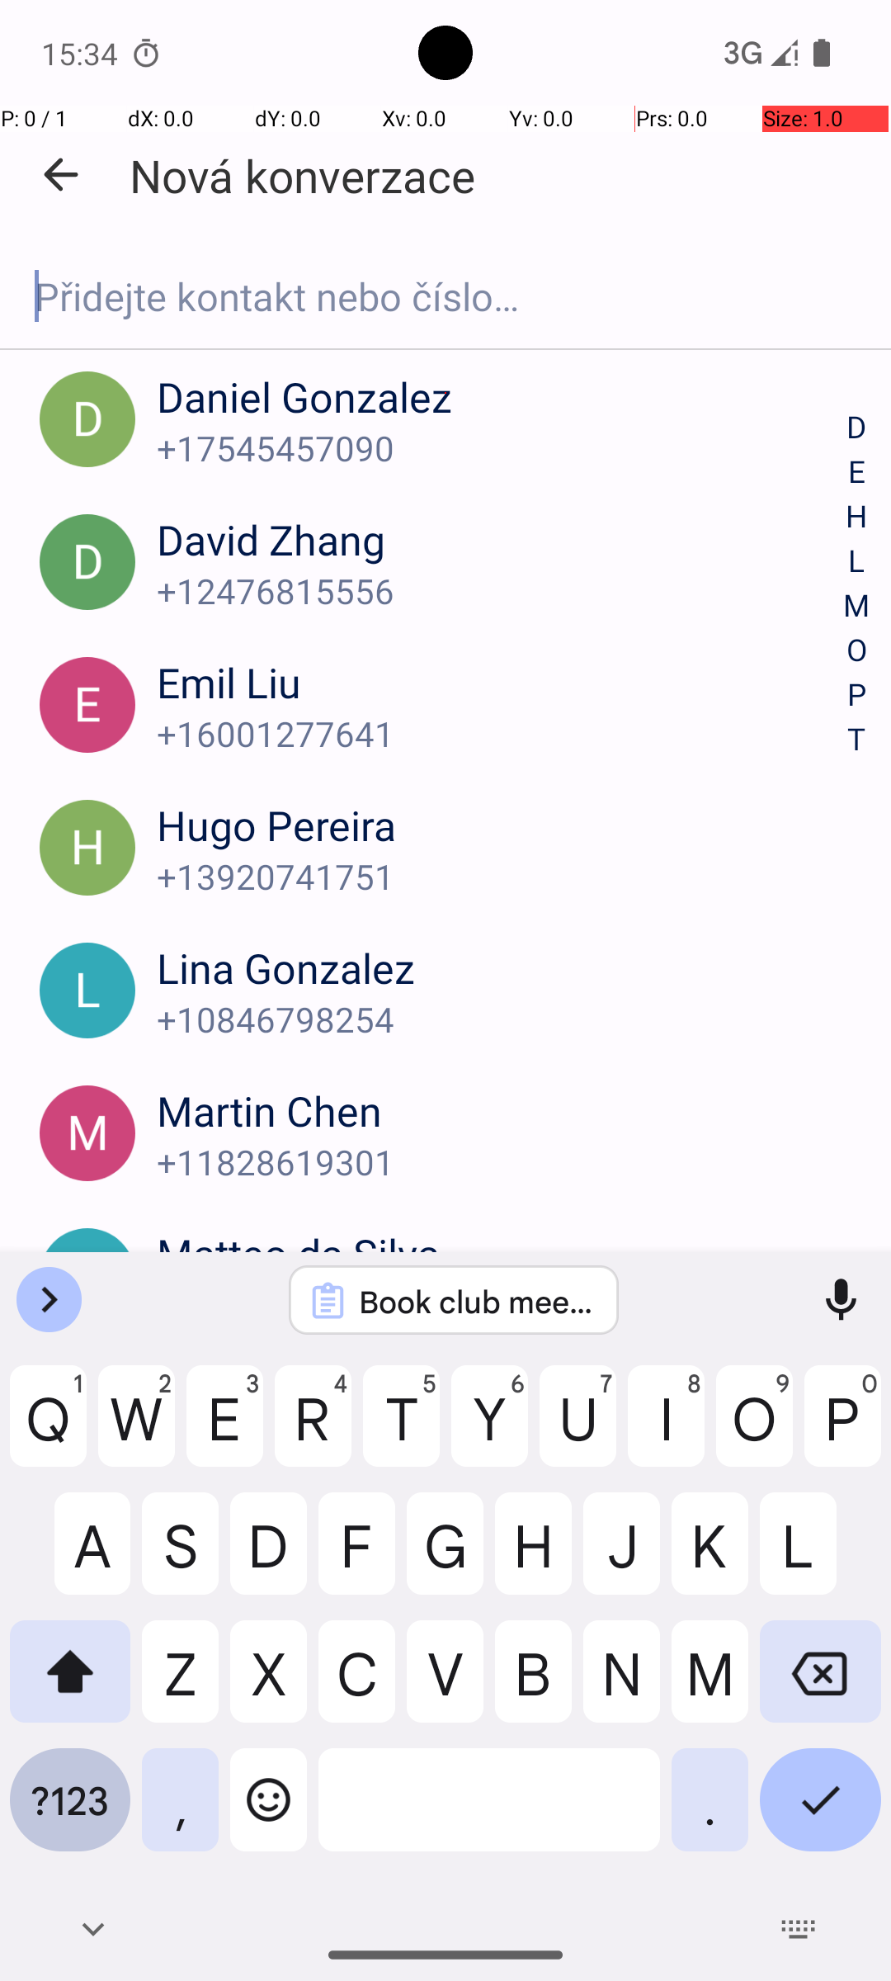 This screenshot has height=1981, width=891. Describe the element at coordinates (502, 396) in the screenshot. I see `Daniel Gonzalez` at that location.